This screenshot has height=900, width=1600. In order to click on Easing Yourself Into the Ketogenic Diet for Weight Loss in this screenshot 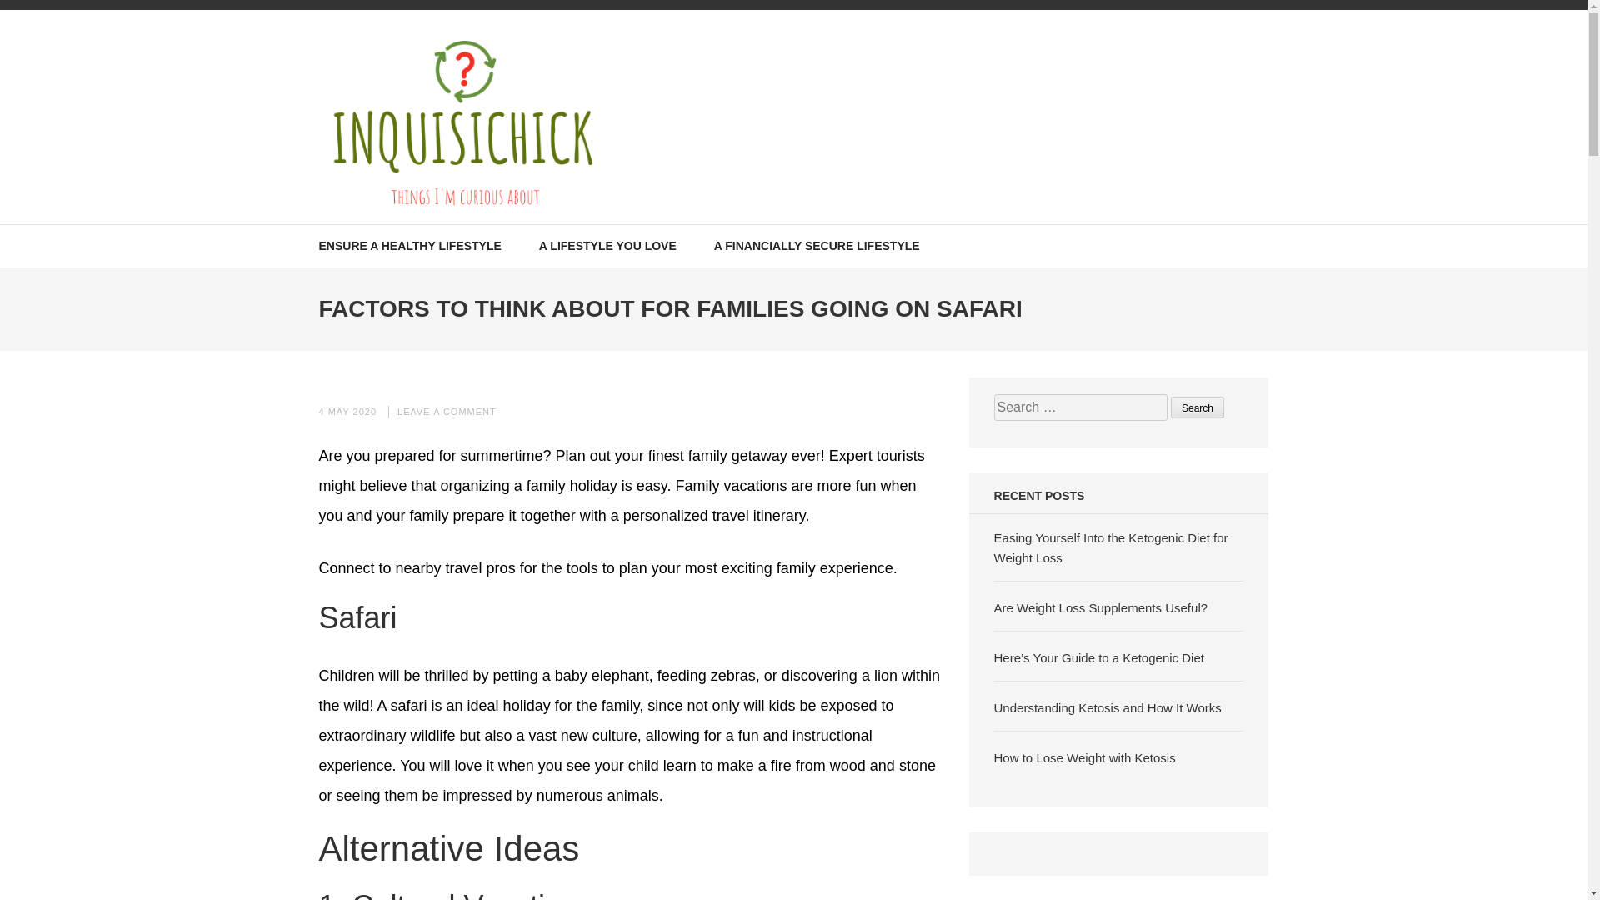, I will do `click(1111, 548)`.